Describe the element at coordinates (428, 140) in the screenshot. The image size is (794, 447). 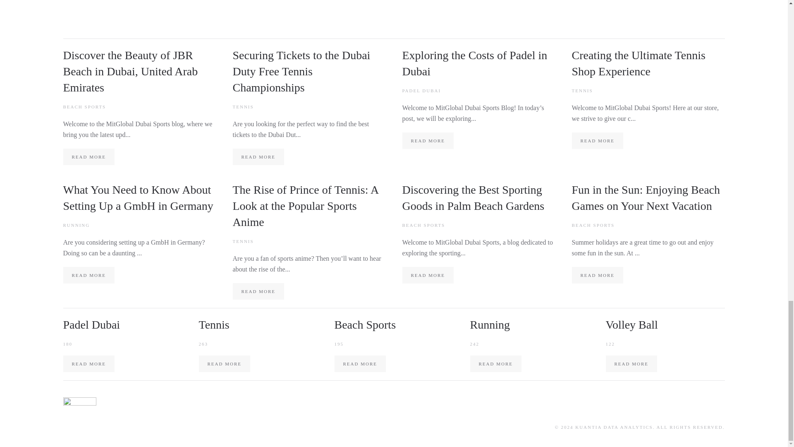
I see `READ MORE` at that location.